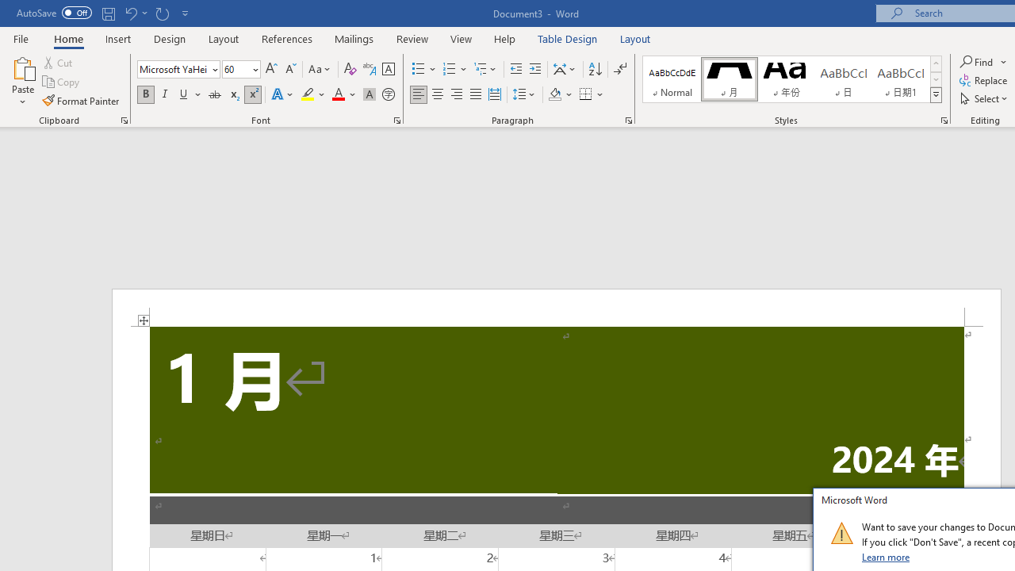 This screenshot has width=1015, height=571. What do you see at coordinates (524, 95) in the screenshot?
I see `Line and Paragraph Spacing` at bounding box center [524, 95].